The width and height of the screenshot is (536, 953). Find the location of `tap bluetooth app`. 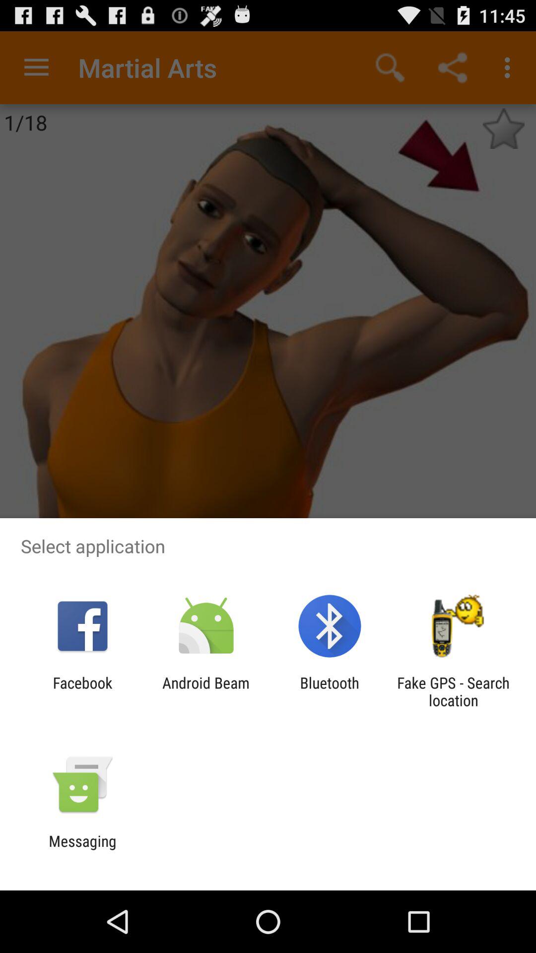

tap bluetooth app is located at coordinates (330, 691).